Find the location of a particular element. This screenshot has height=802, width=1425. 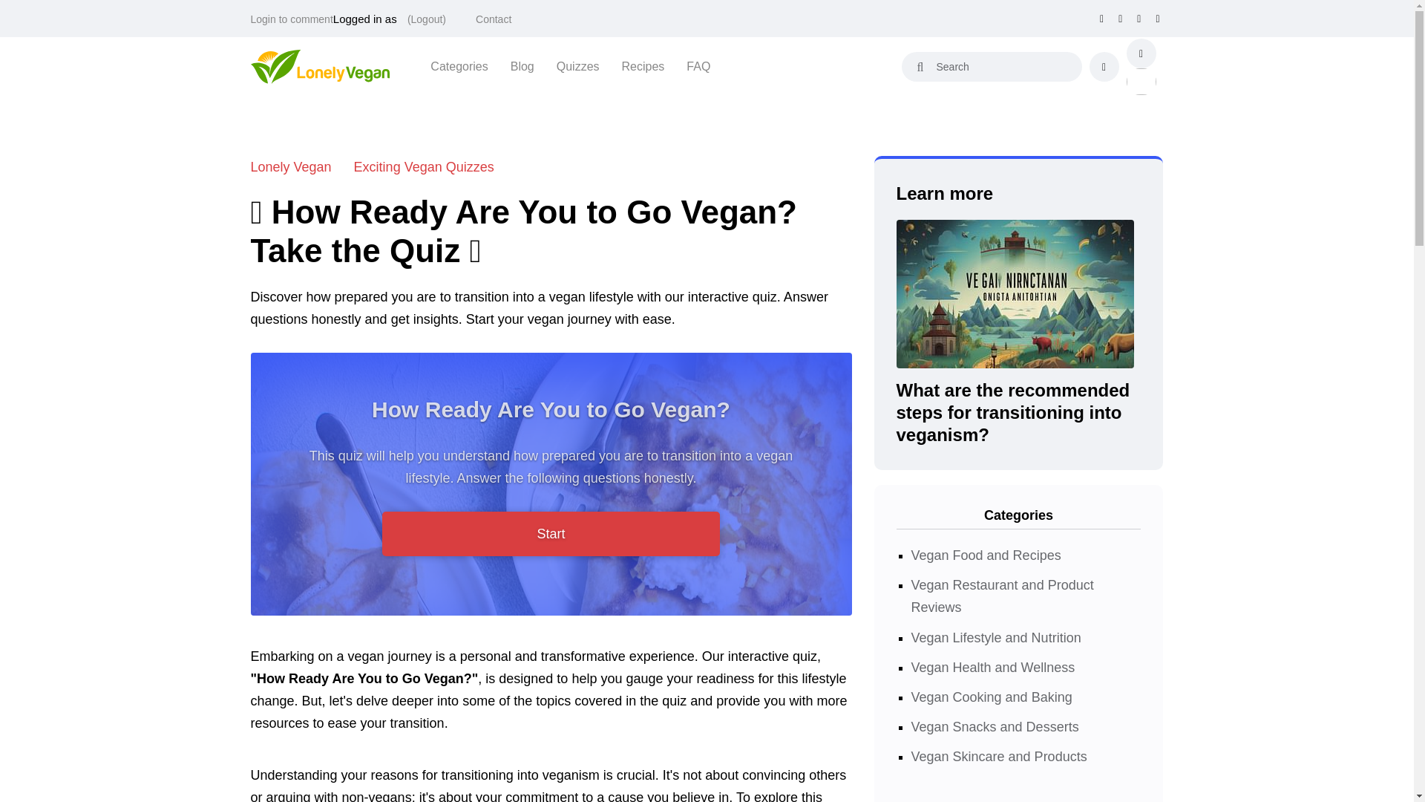

Contact is located at coordinates (494, 19).